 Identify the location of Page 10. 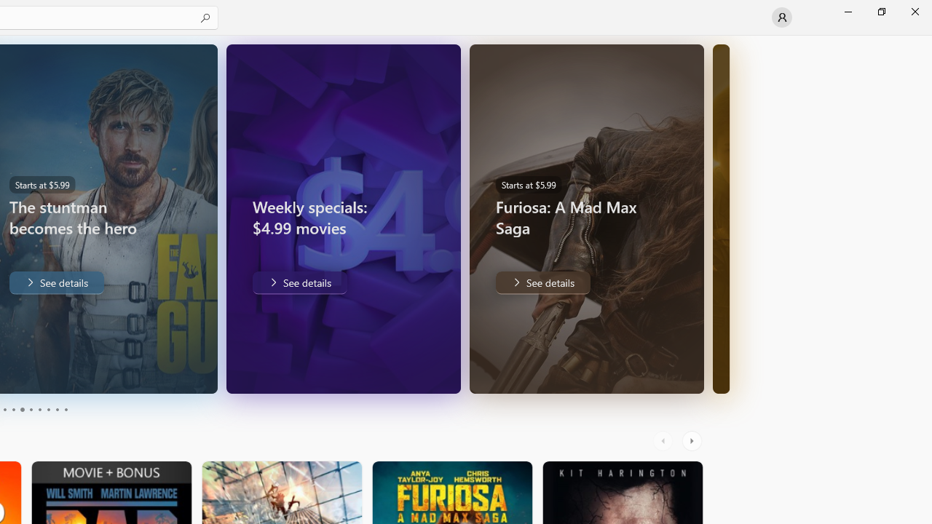
(66, 409).